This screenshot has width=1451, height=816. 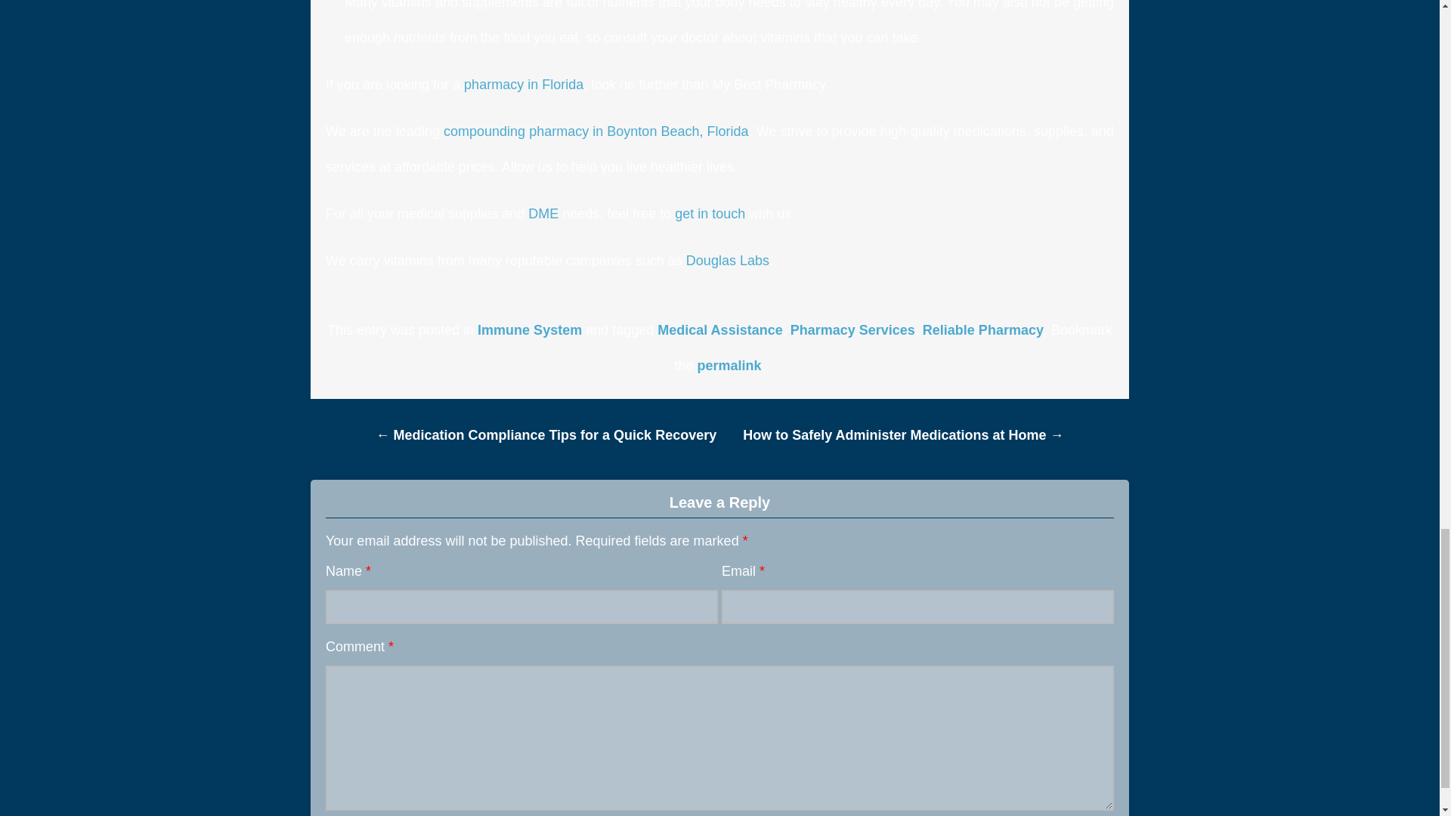 I want to click on permalink, so click(x=729, y=366).